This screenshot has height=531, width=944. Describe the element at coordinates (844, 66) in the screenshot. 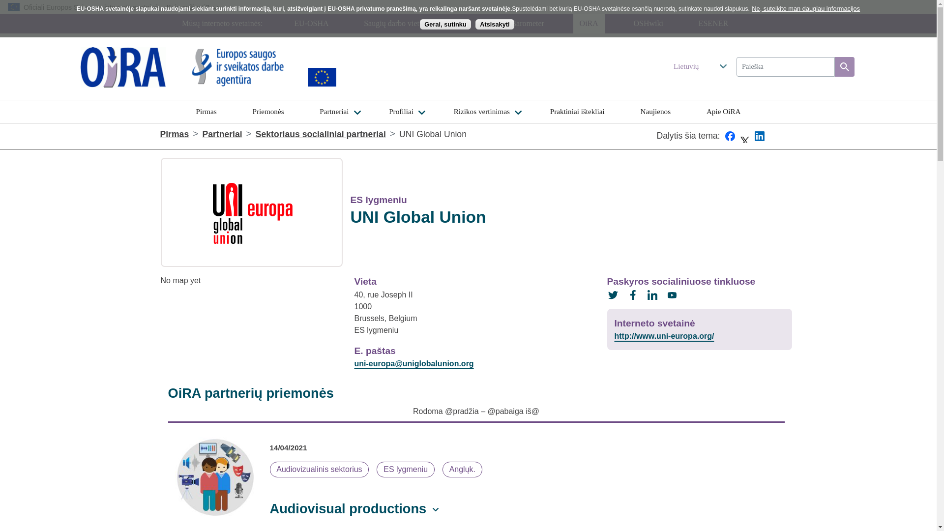

I see `Apply` at that location.